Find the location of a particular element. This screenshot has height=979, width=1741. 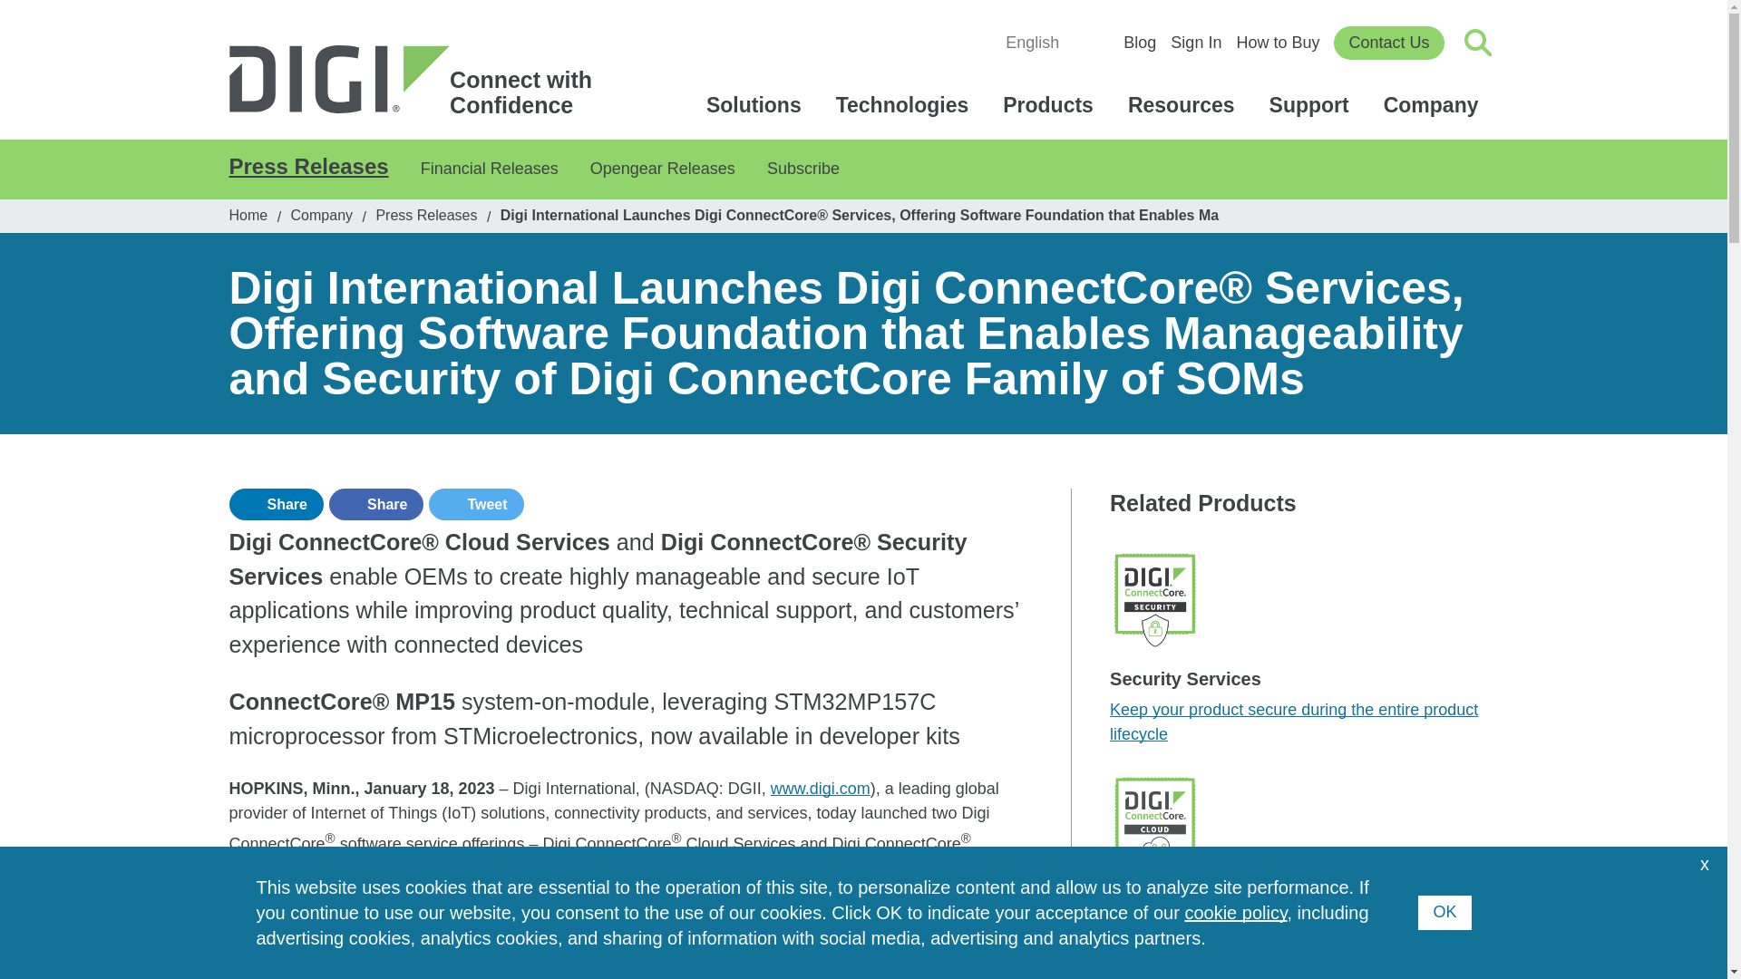

Technologies is located at coordinates (905, 105).